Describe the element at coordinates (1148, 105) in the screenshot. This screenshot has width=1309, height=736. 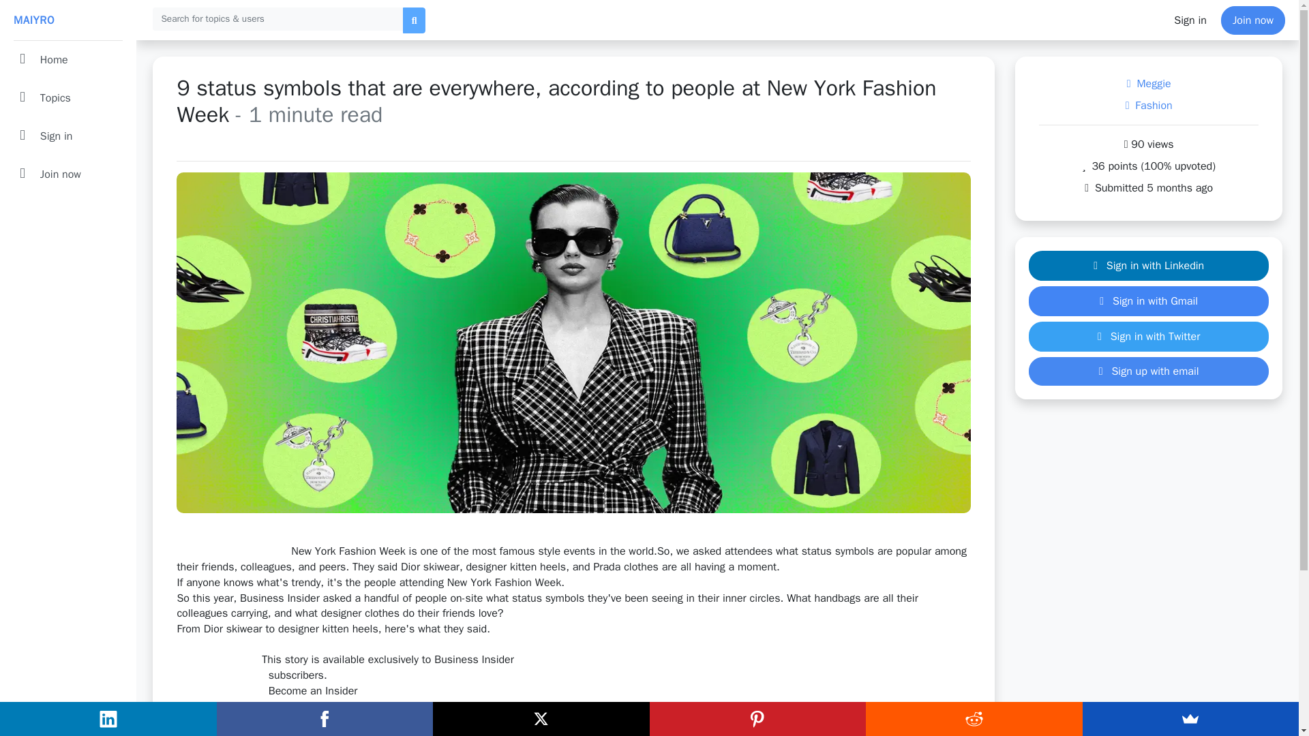
I see `Fashion` at that location.